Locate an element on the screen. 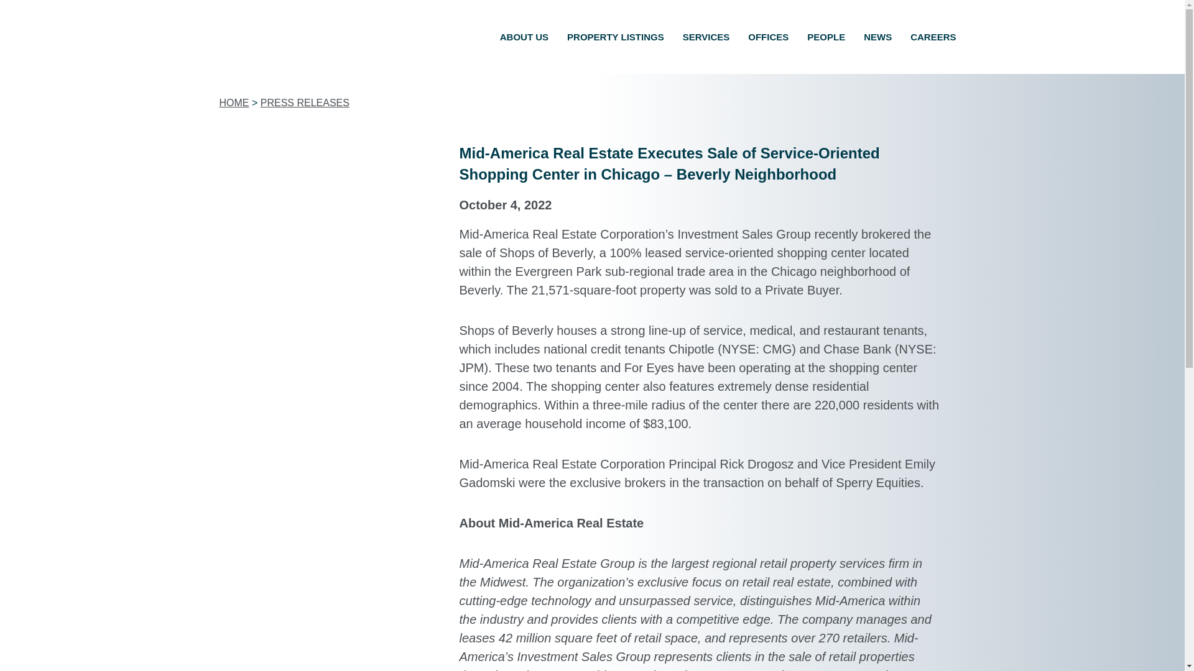 The width and height of the screenshot is (1194, 671). SERVICES is located at coordinates (706, 37).